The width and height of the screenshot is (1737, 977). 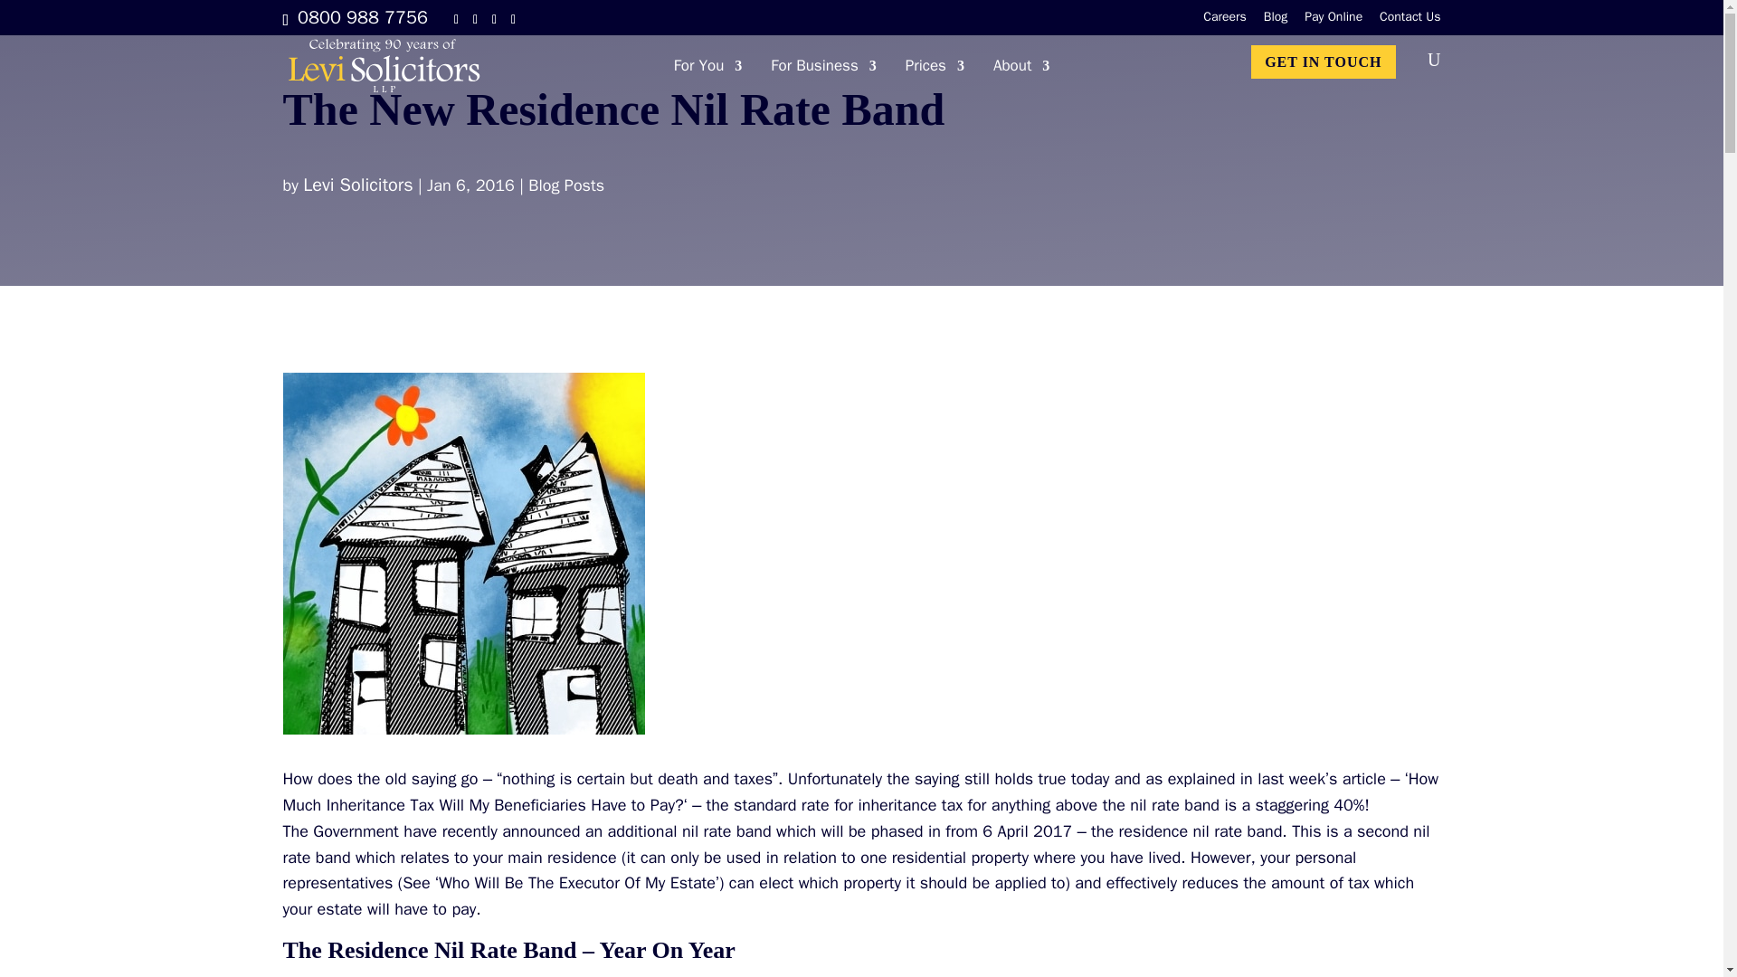 What do you see at coordinates (1410, 22) in the screenshot?
I see `Contact Us` at bounding box center [1410, 22].